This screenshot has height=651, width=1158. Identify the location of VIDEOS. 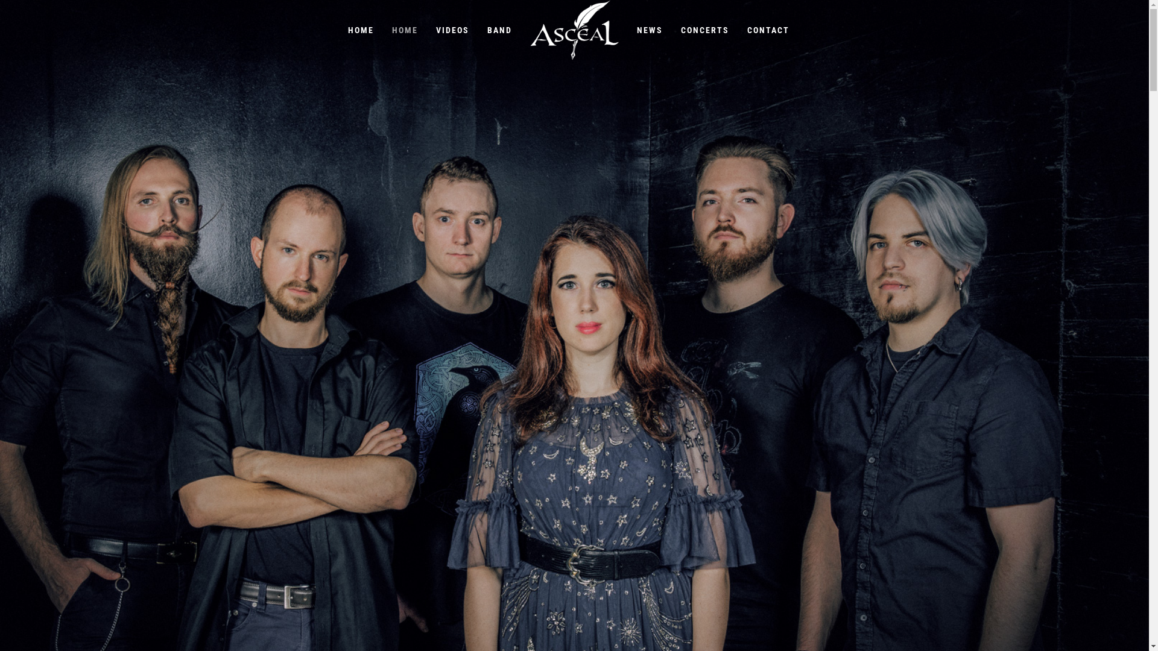
(452, 30).